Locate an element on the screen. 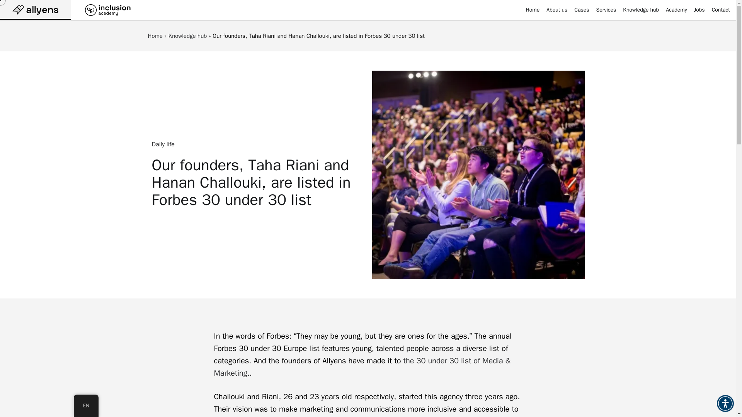  Jobs is located at coordinates (699, 11).